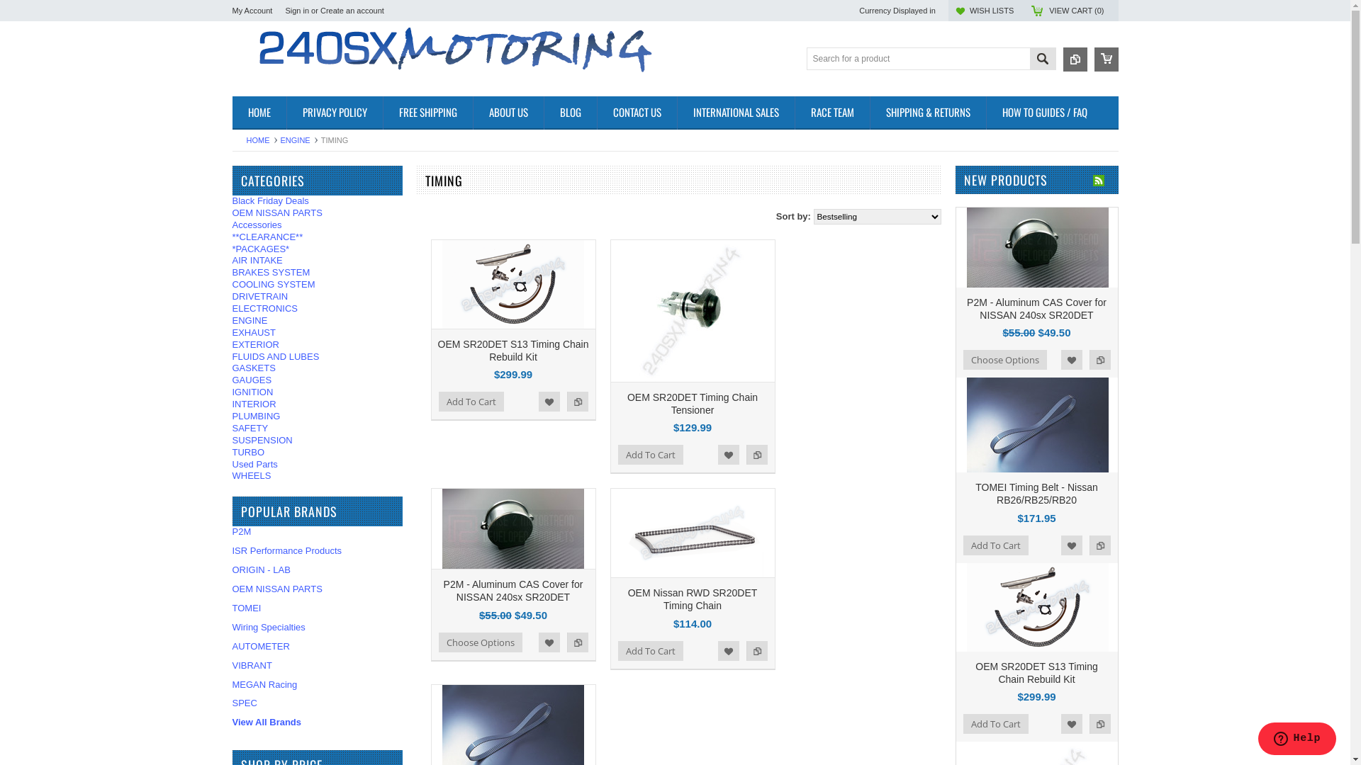 The width and height of the screenshot is (1361, 765). Describe the element at coordinates (318, 201) in the screenshot. I see `Black Friday Deals` at that location.